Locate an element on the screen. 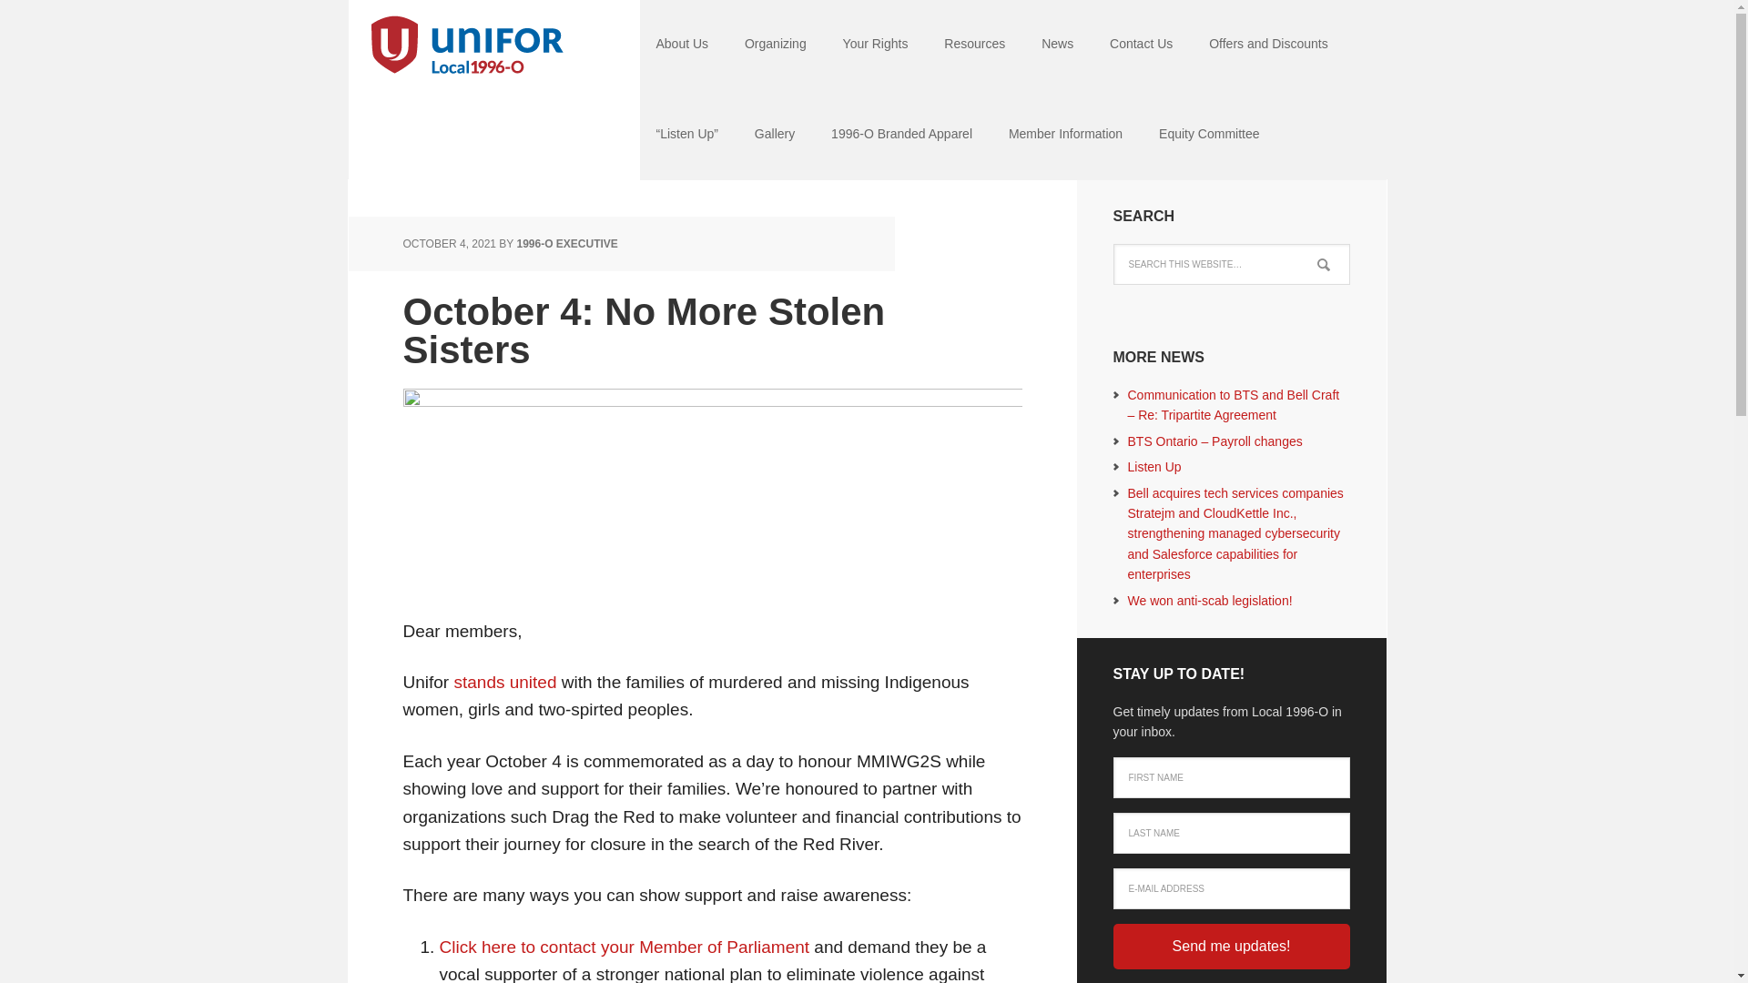  Your Rights is located at coordinates (876, 46).